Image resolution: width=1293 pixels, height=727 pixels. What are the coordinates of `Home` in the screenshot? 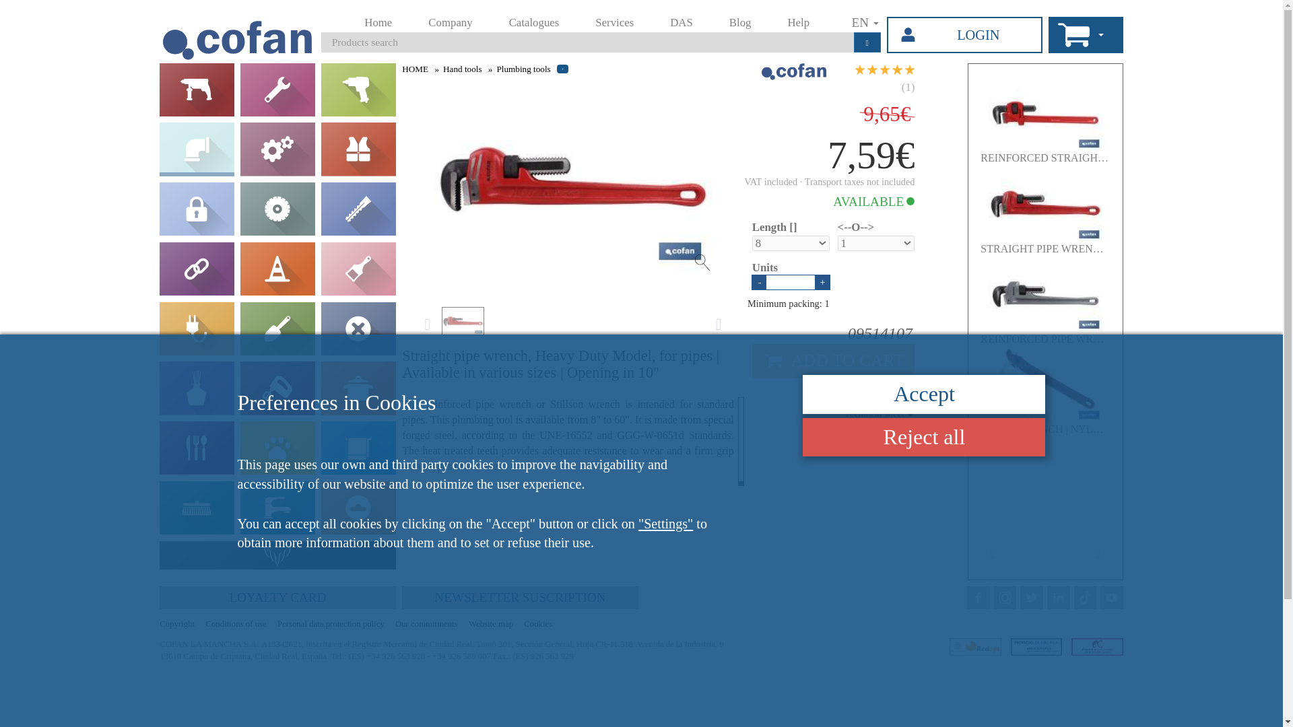 It's located at (315, 13).